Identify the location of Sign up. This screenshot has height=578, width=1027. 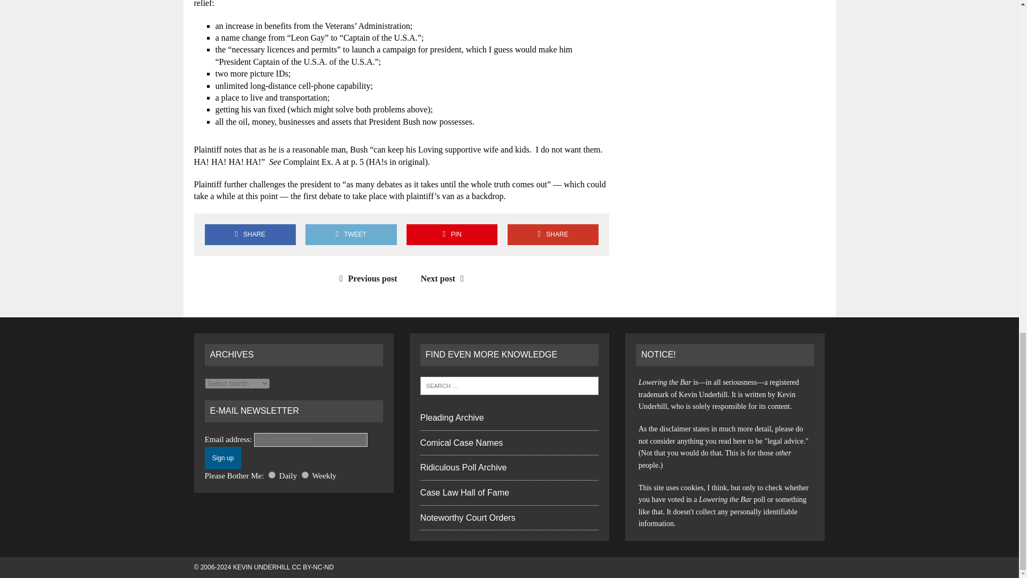
(223, 458).